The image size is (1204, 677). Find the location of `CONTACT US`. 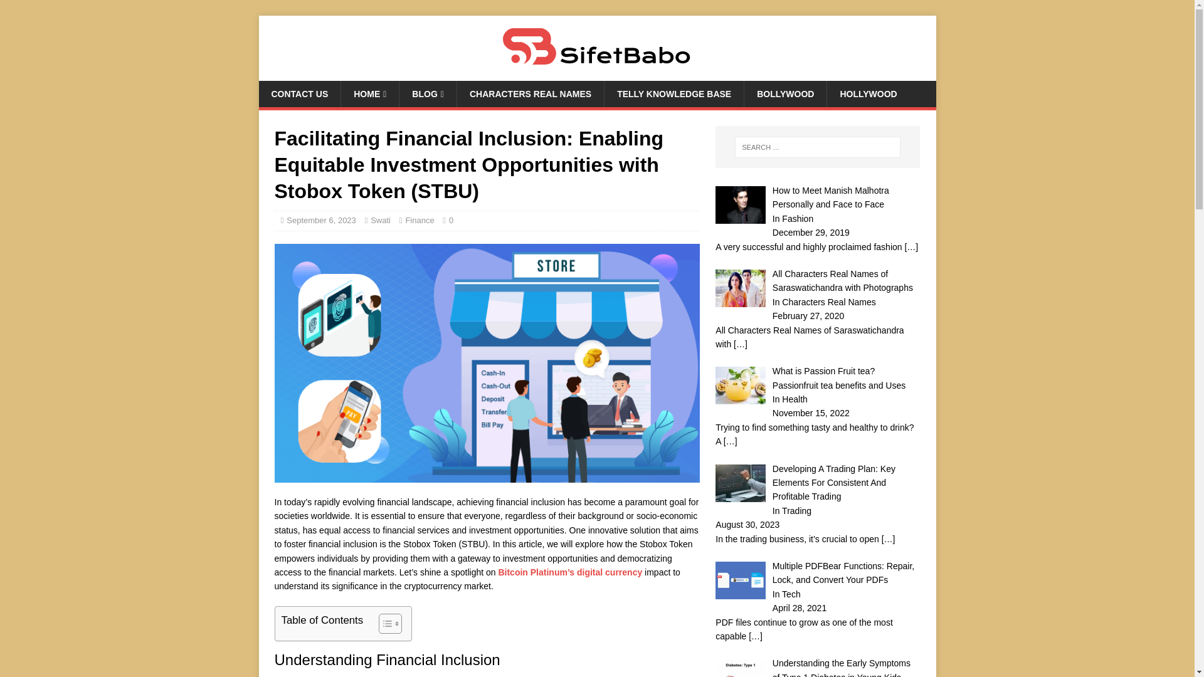

CONTACT US is located at coordinates (300, 93).